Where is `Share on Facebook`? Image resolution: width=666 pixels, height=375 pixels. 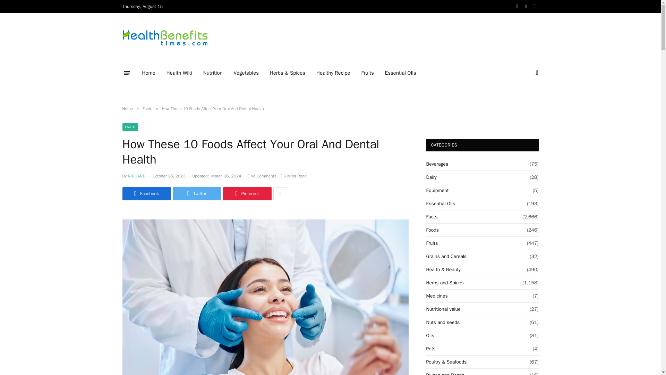 Share on Facebook is located at coordinates (146, 193).